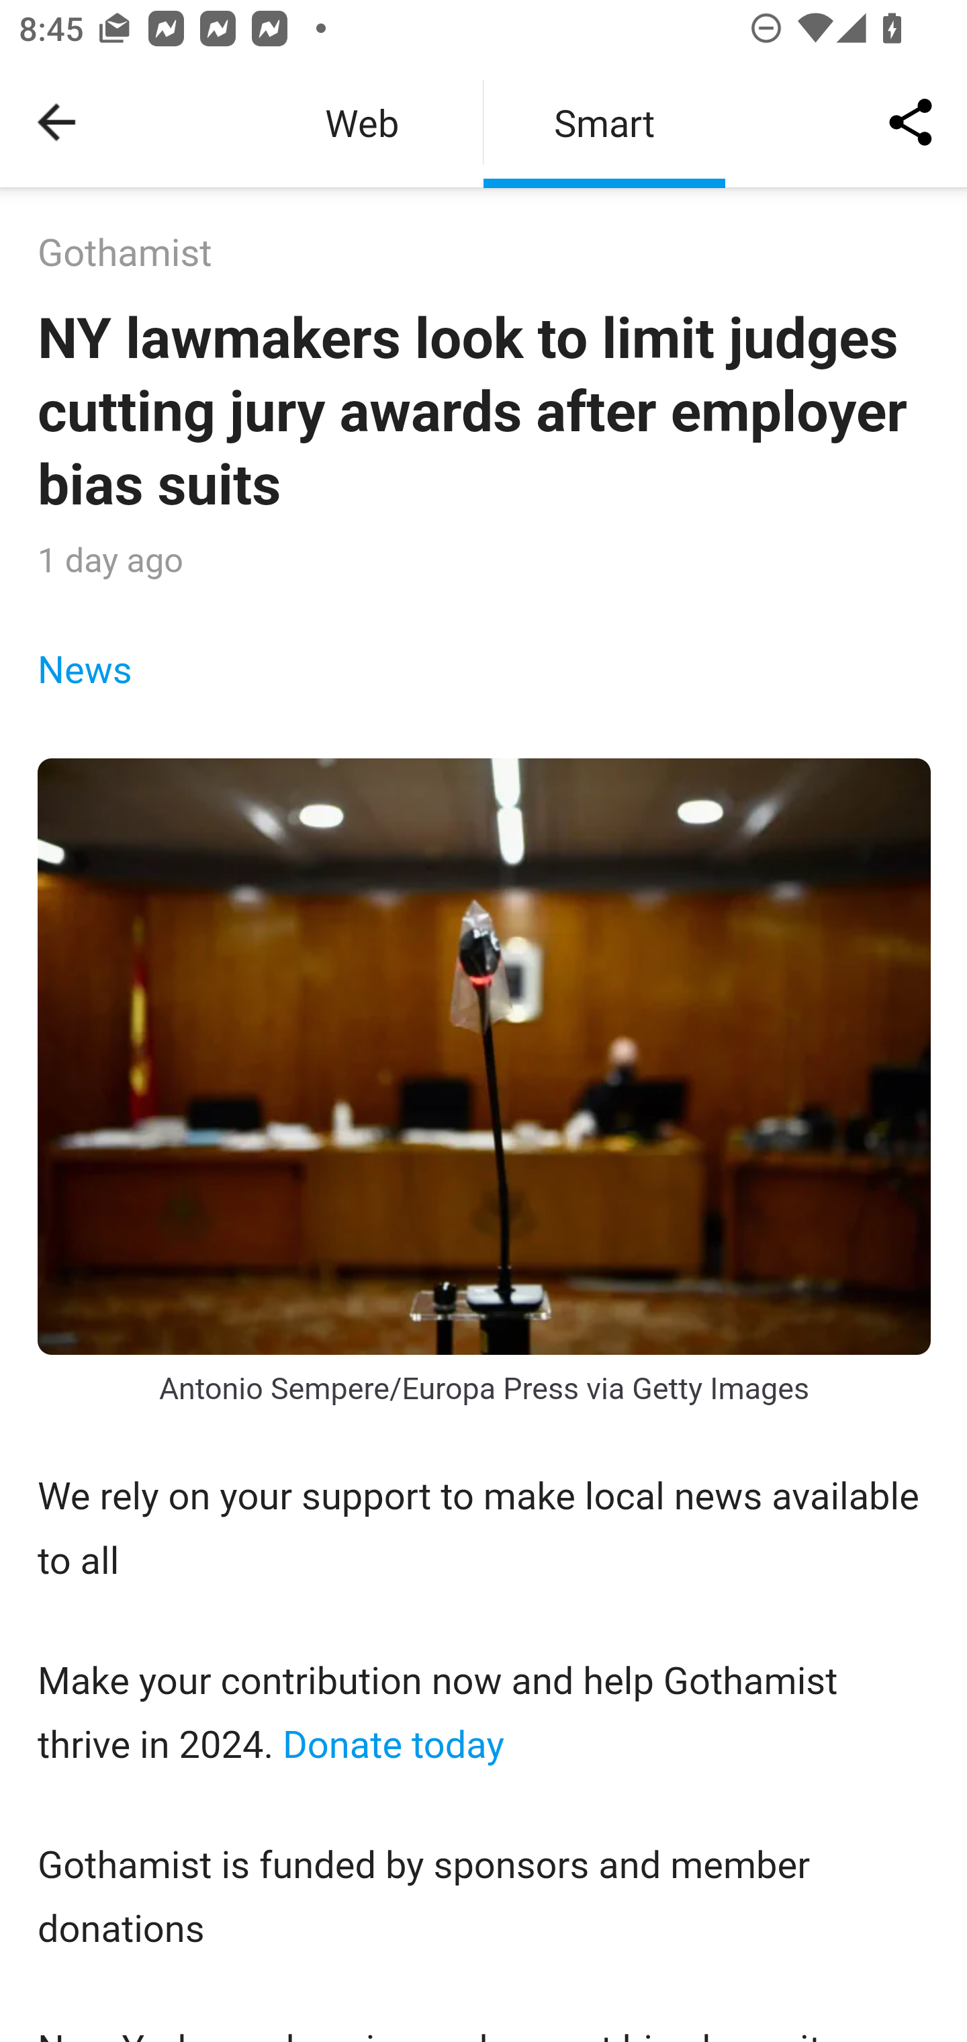 This screenshot has width=967, height=2042. I want to click on News, so click(85, 669).